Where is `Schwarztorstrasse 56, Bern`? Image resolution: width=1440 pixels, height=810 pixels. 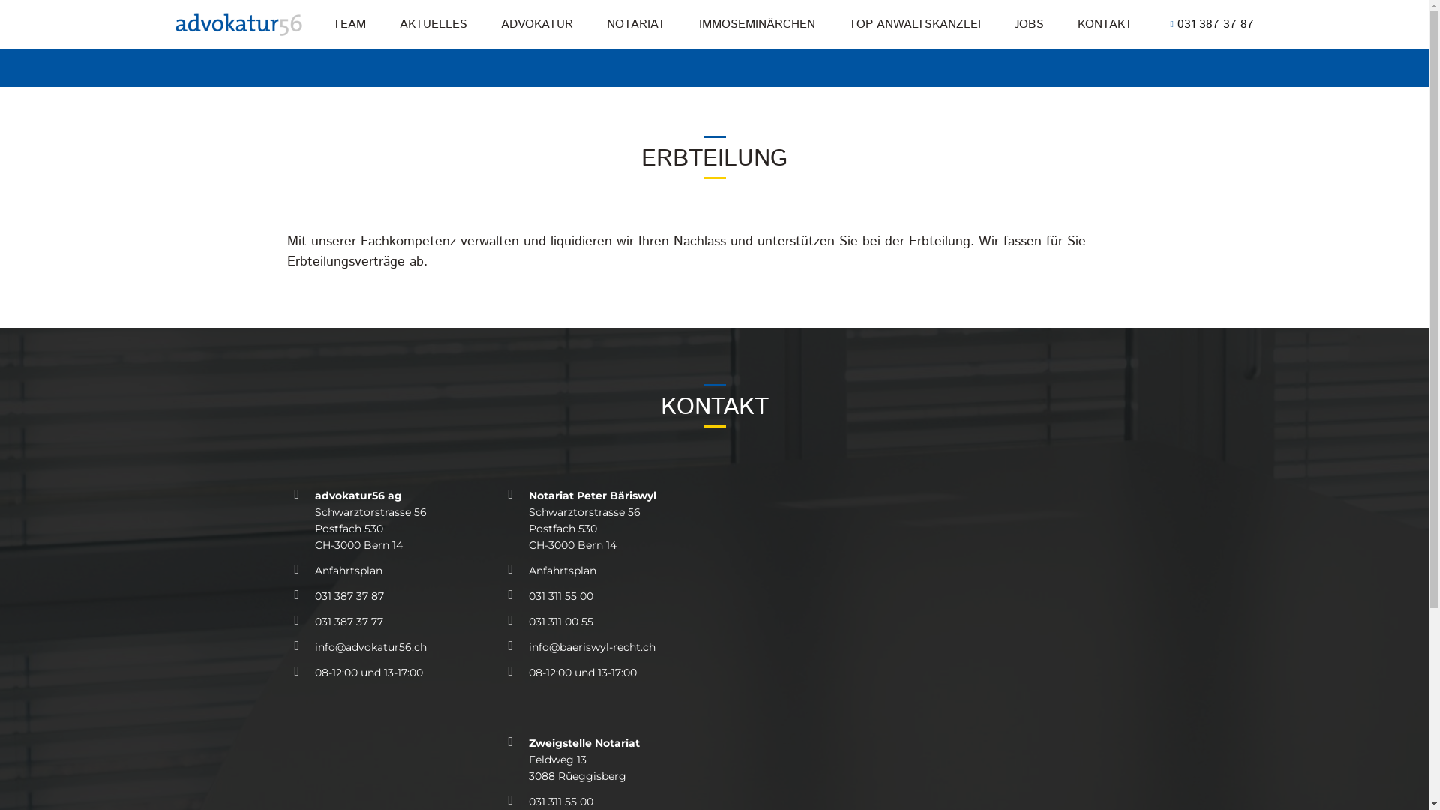
Schwarztorstrasse 56, Bern is located at coordinates (928, 600).